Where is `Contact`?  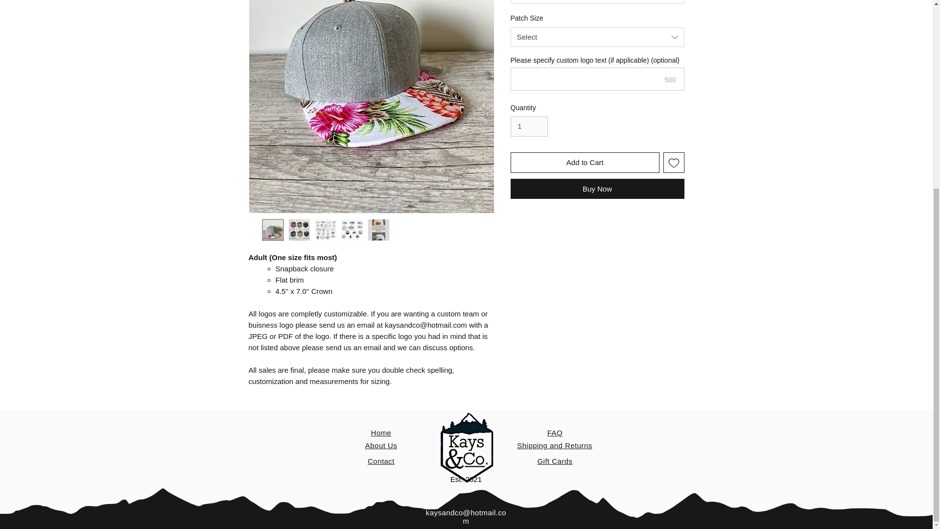
Contact is located at coordinates (381, 461).